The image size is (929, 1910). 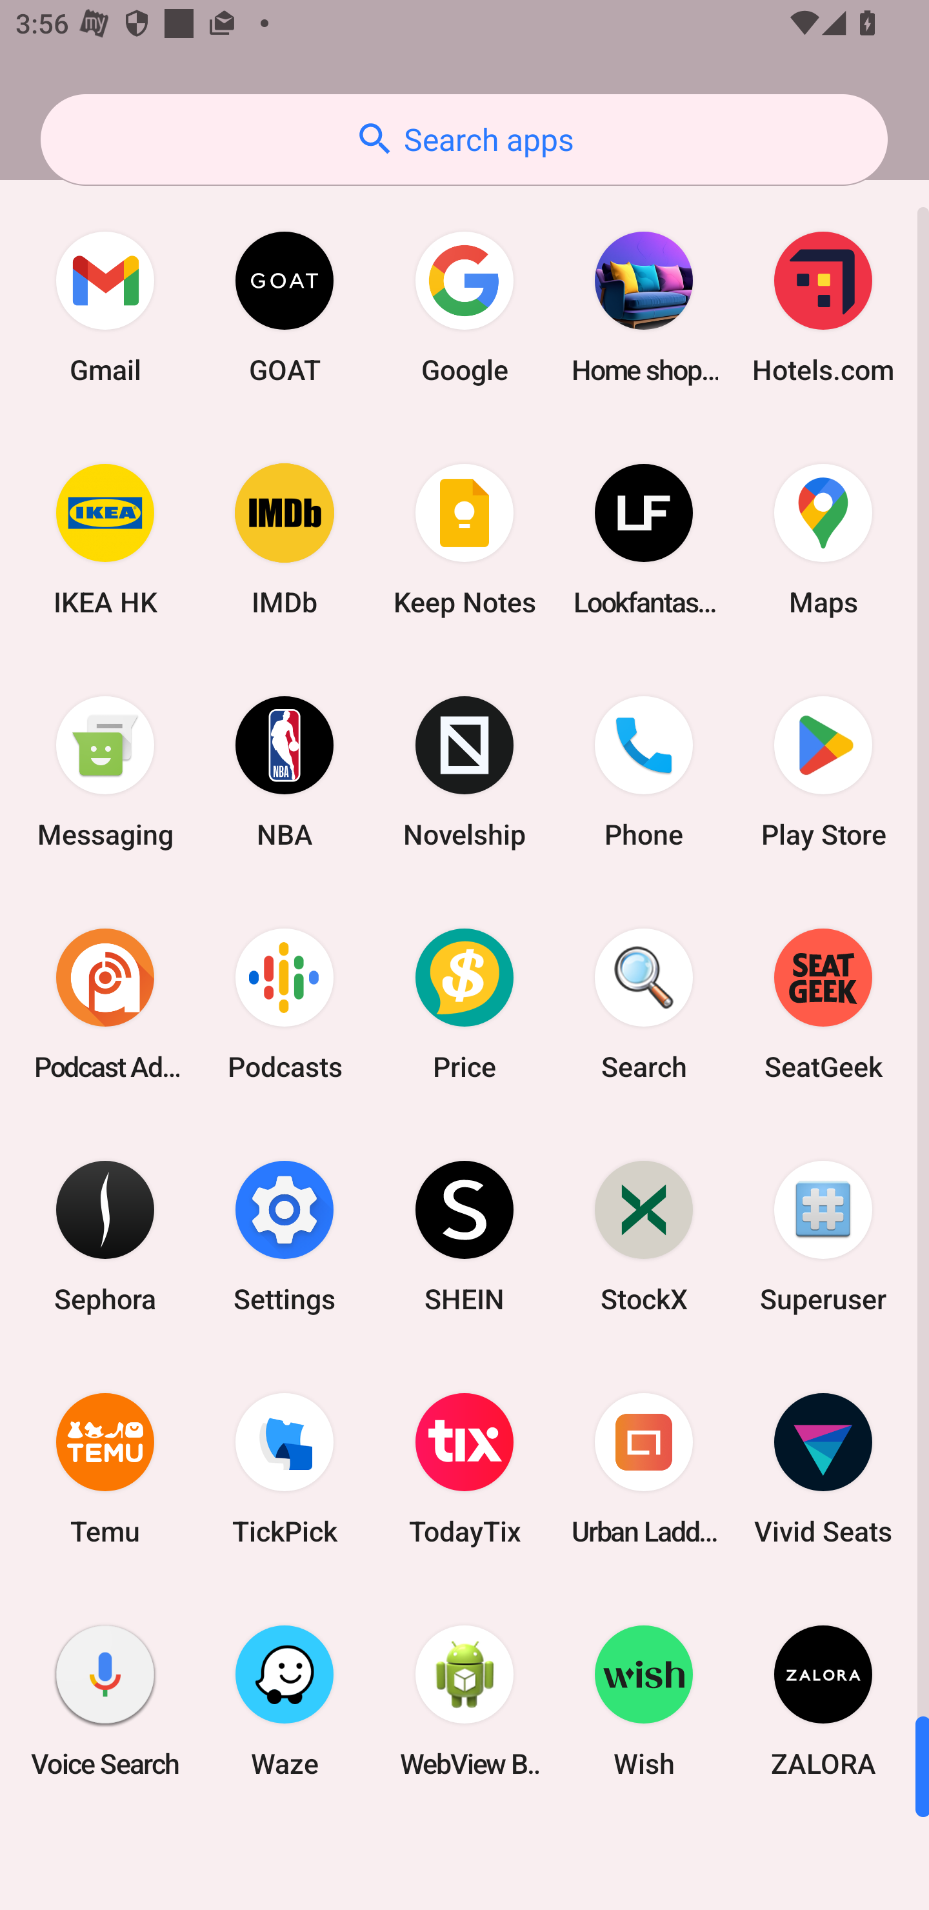 I want to click on Home shopping, so click(x=644, y=307).